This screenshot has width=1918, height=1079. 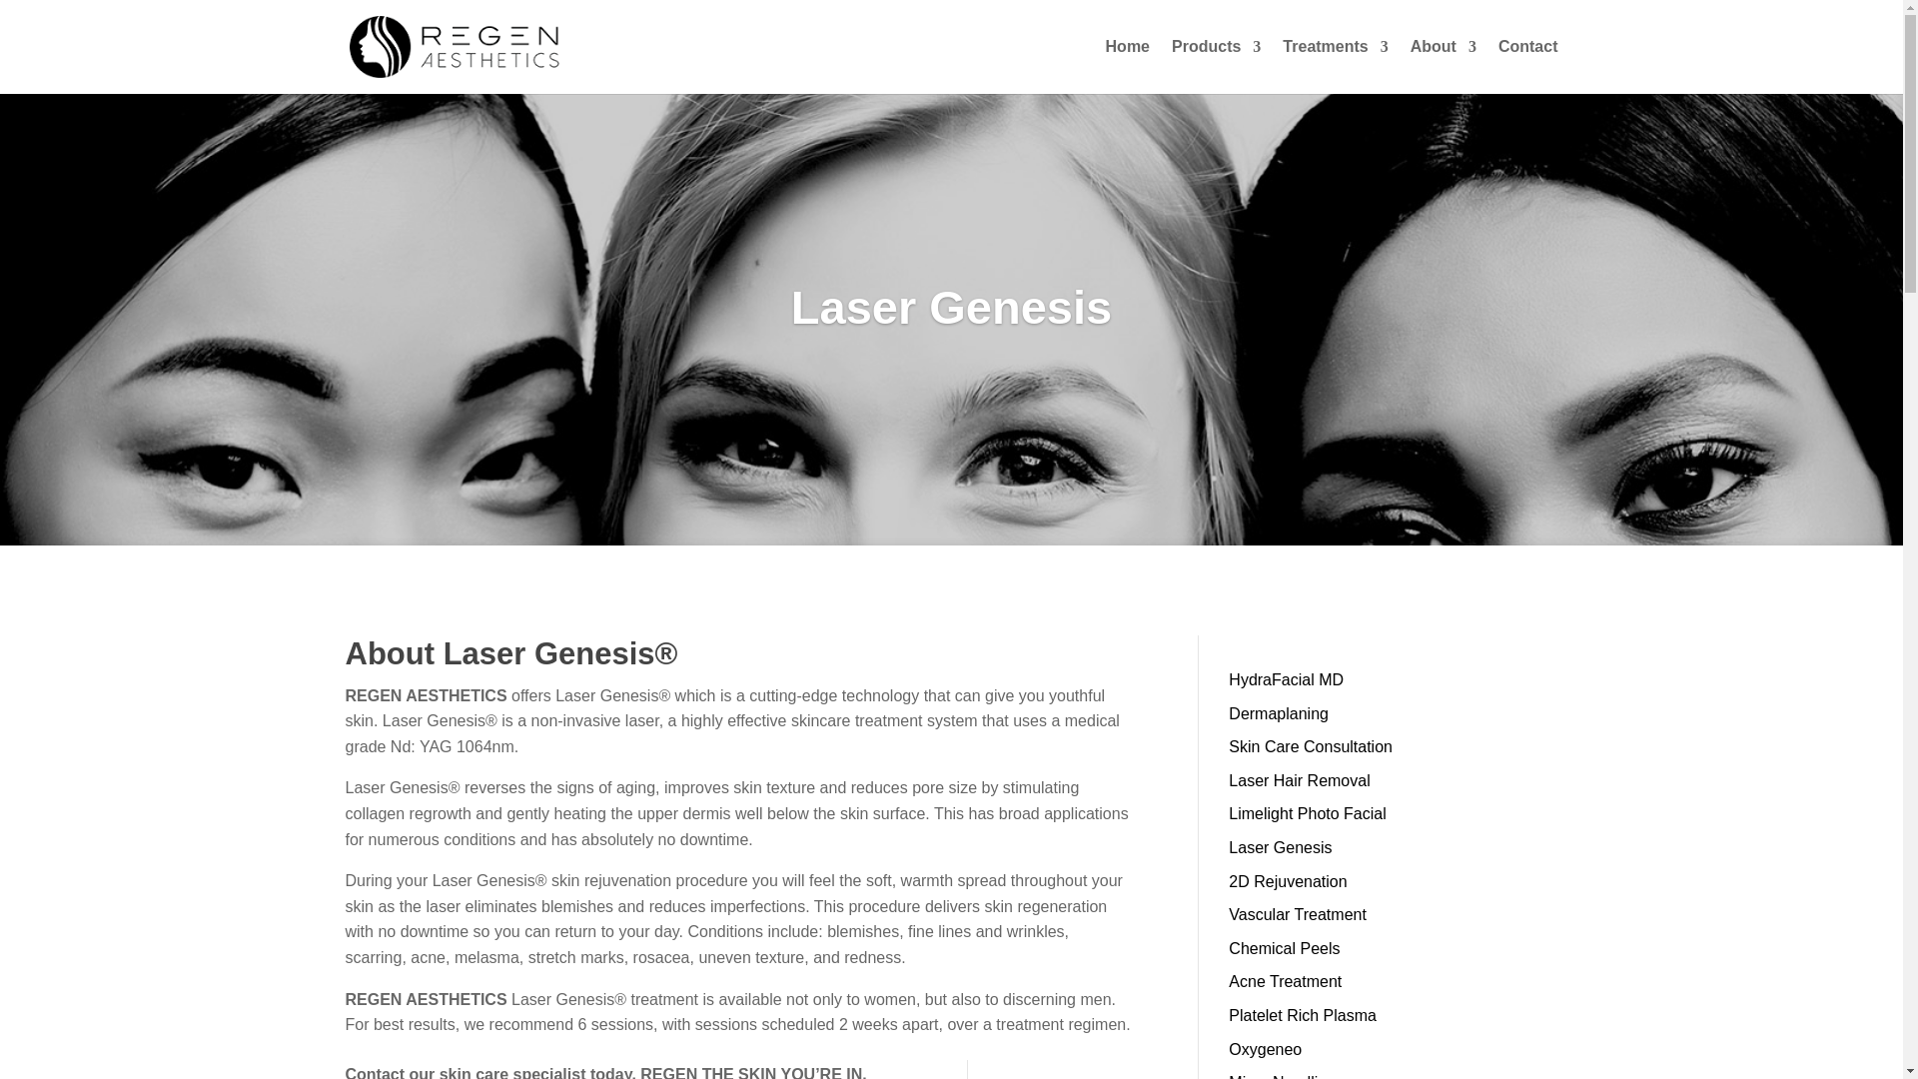 I want to click on Treatments, so click(x=1335, y=66).